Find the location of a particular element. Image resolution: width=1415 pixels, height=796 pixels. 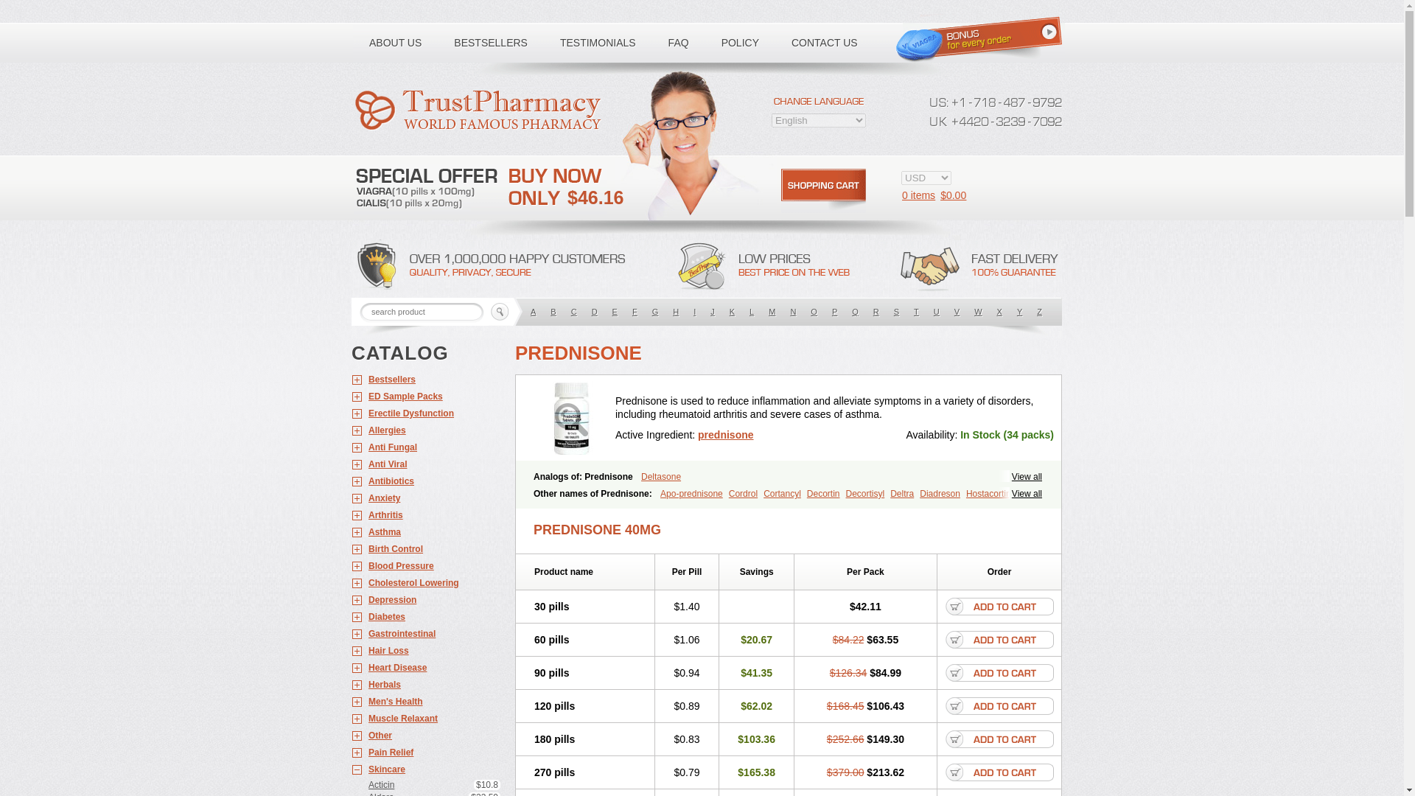

M is located at coordinates (771, 311).